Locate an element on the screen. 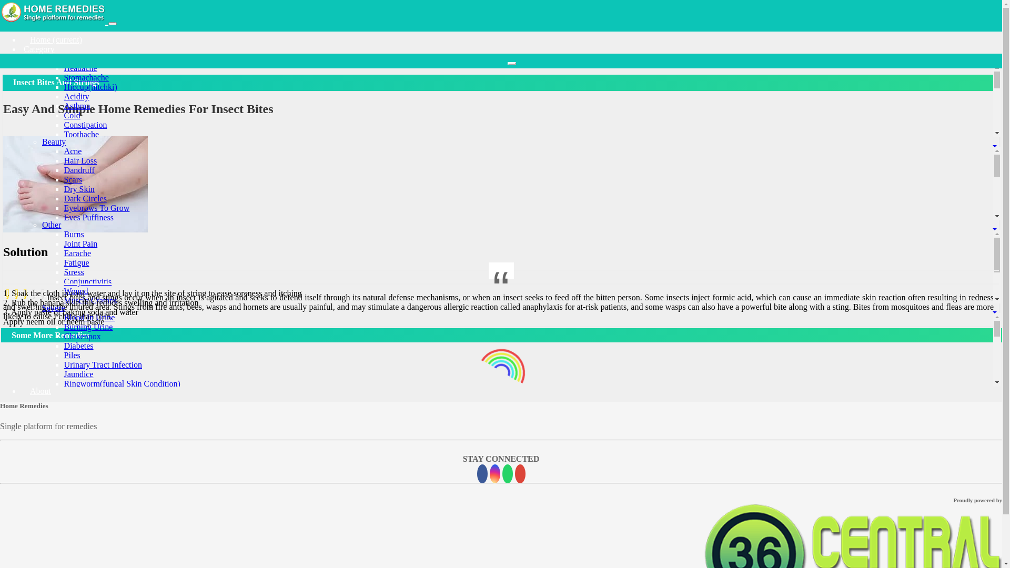 The width and height of the screenshot is (1010, 568). Jet Lag is located at coordinates (77, 526).